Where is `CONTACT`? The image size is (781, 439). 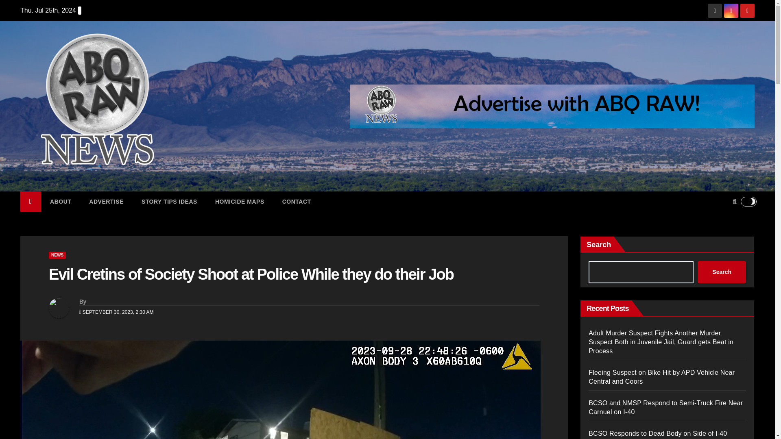 CONTACT is located at coordinates (297, 201).